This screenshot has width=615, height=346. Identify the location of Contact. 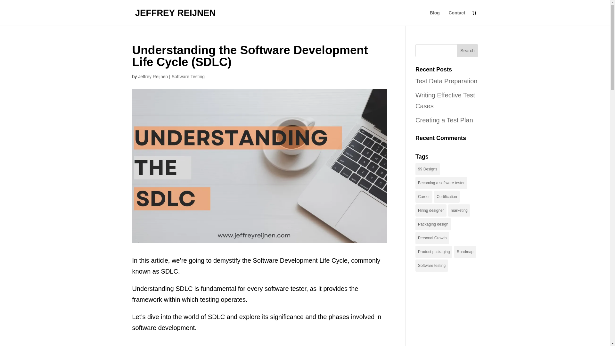
(456, 18).